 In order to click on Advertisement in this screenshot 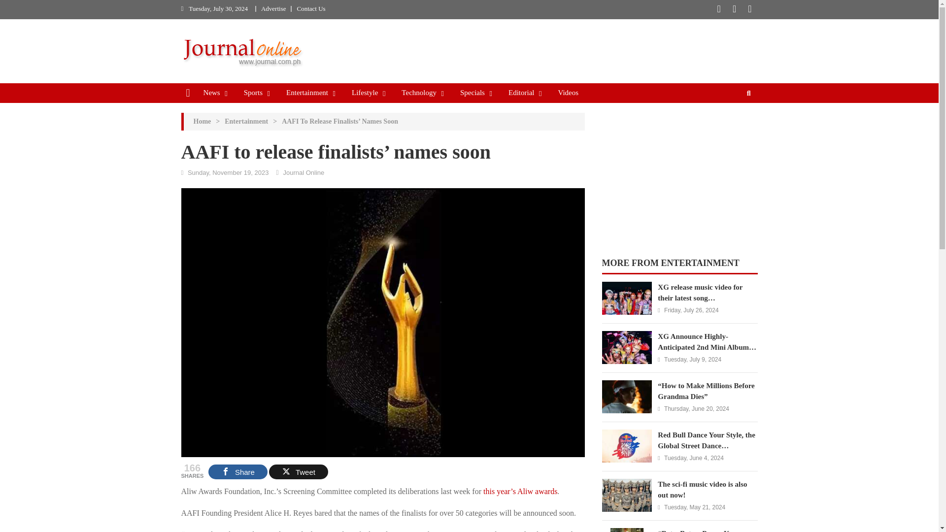, I will do `click(680, 173)`.